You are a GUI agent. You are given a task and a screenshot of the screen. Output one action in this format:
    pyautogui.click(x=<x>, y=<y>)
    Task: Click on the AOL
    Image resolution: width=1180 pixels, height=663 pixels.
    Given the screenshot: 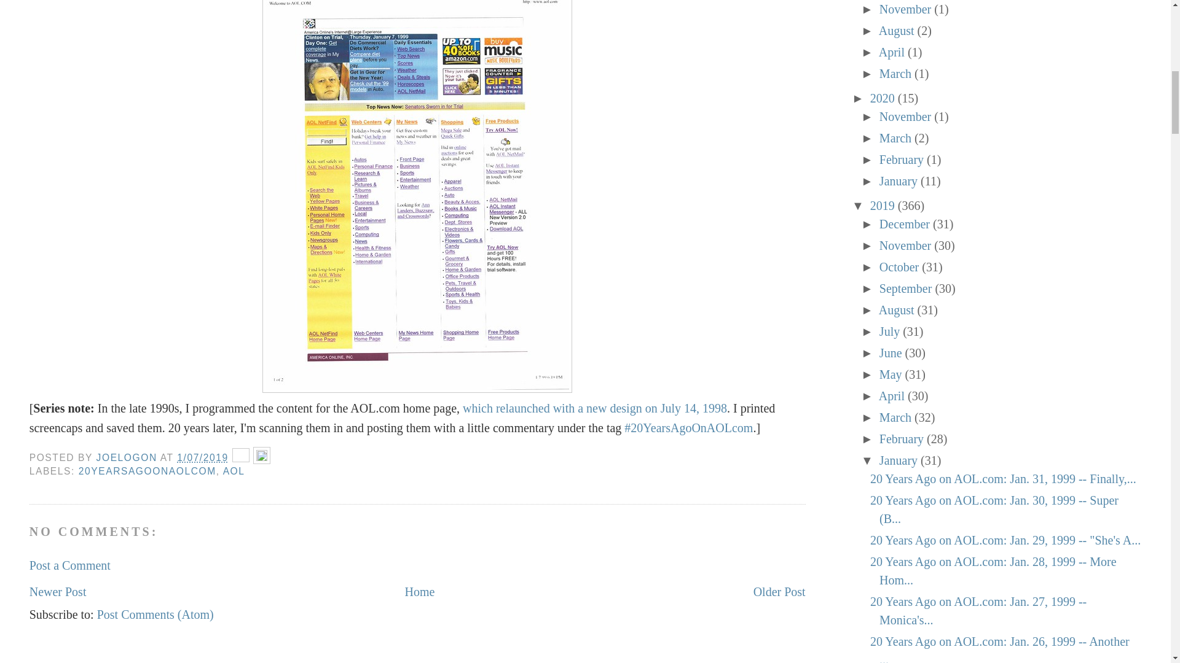 What is the action you would take?
    pyautogui.click(x=234, y=471)
    